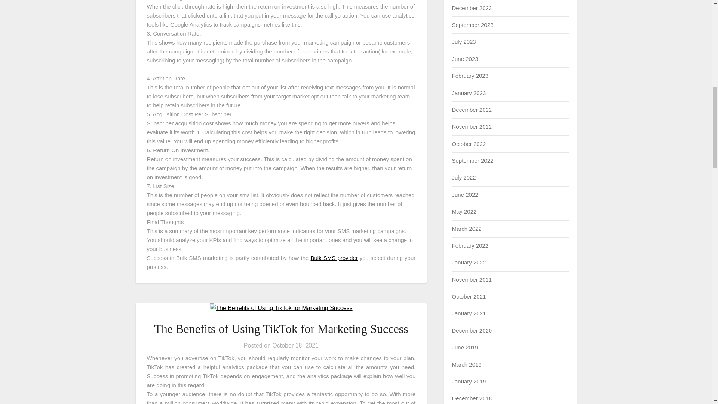 The height and width of the screenshot is (404, 718). I want to click on January 2023, so click(469, 93).